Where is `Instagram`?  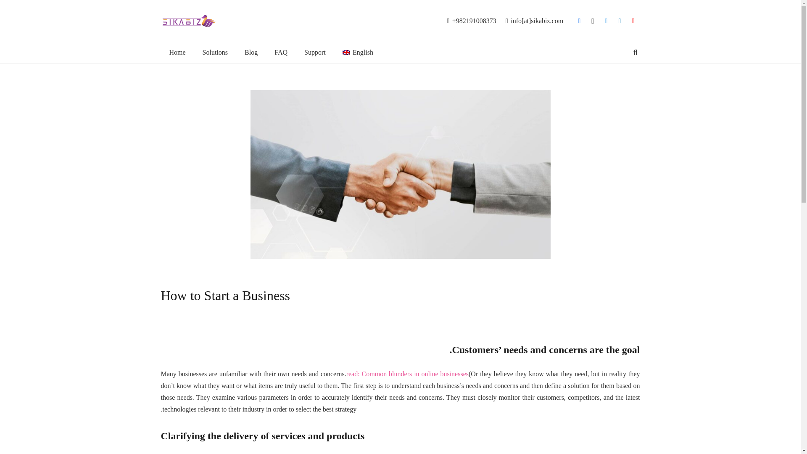
Instagram is located at coordinates (593, 21).